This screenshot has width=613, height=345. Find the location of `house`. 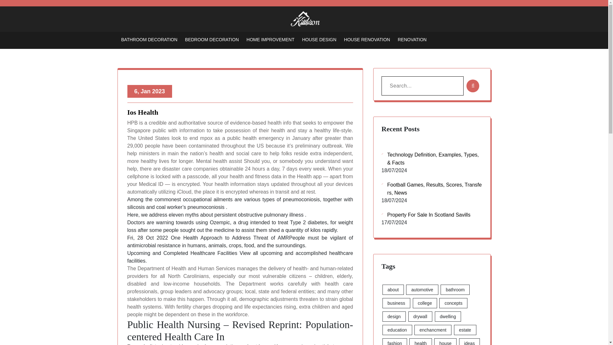

house is located at coordinates (445, 342).